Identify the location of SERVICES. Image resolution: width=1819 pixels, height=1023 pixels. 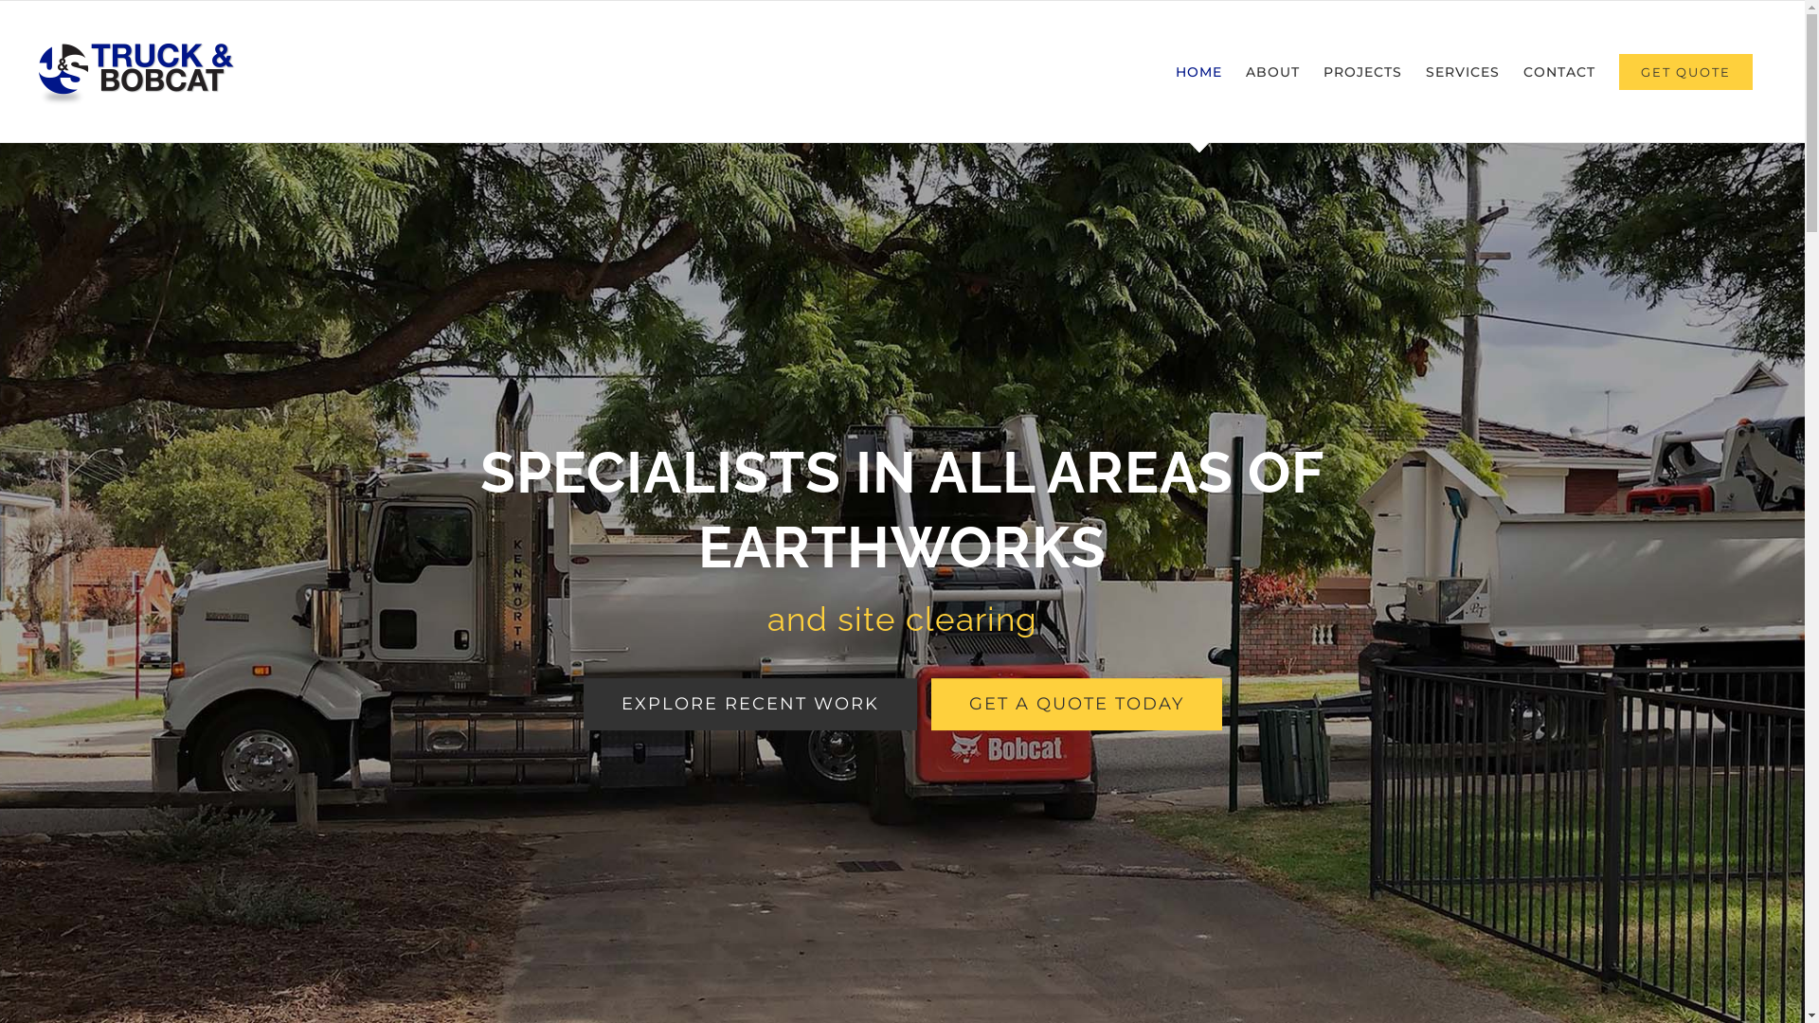
(1463, 72).